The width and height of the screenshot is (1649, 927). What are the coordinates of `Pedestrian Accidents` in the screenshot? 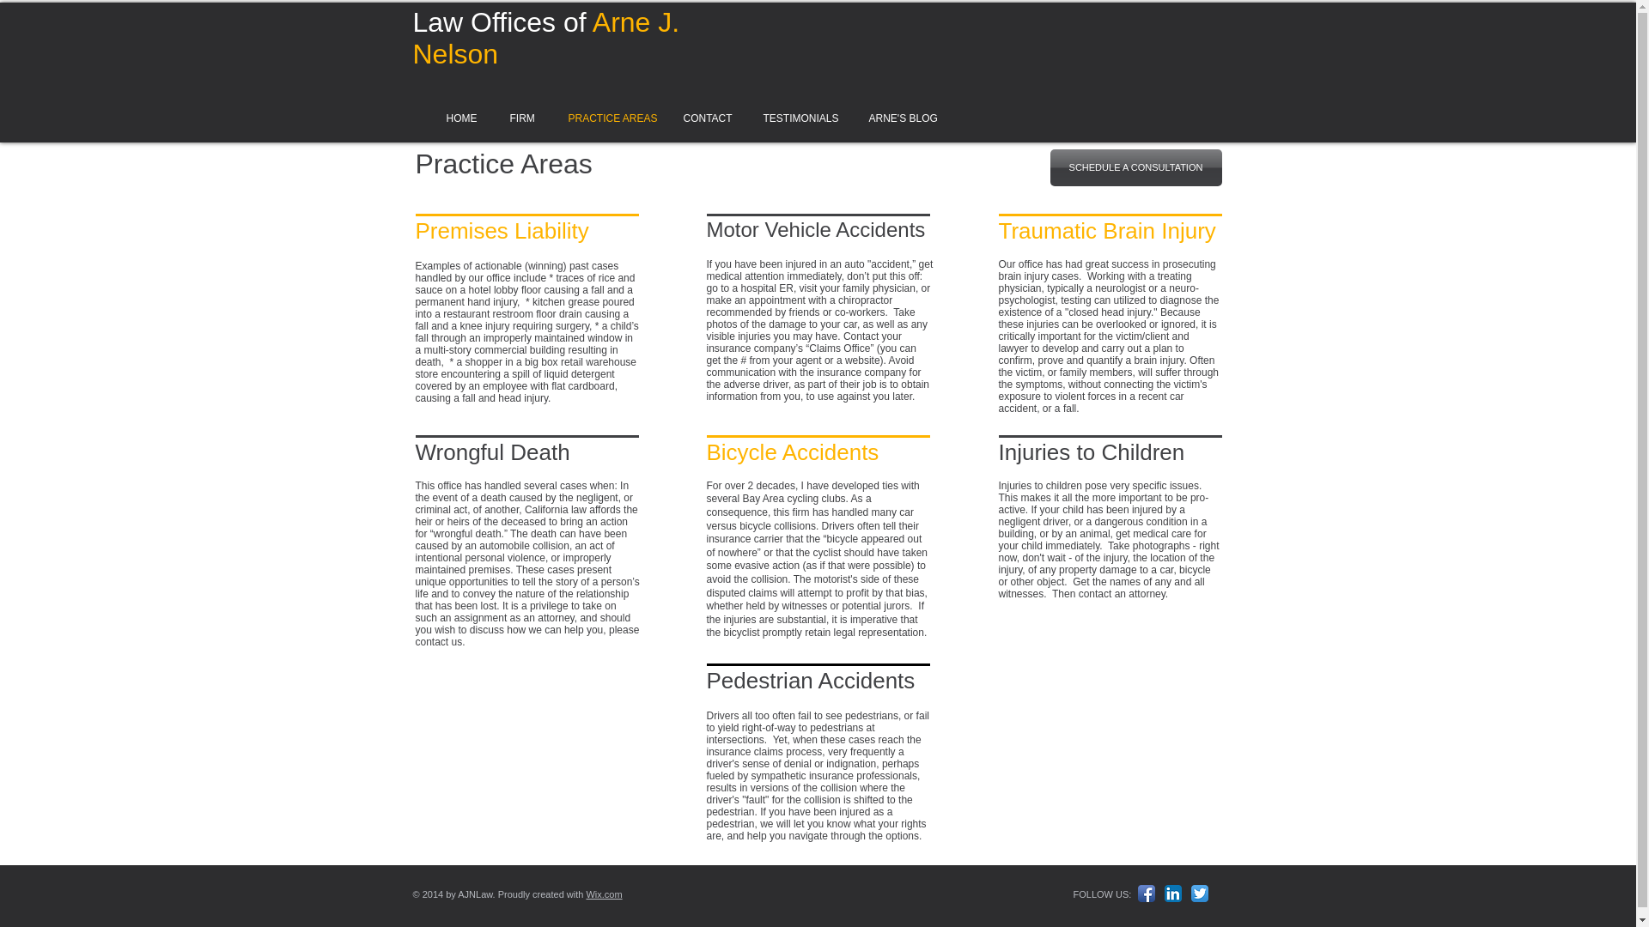 It's located at (810, 680).